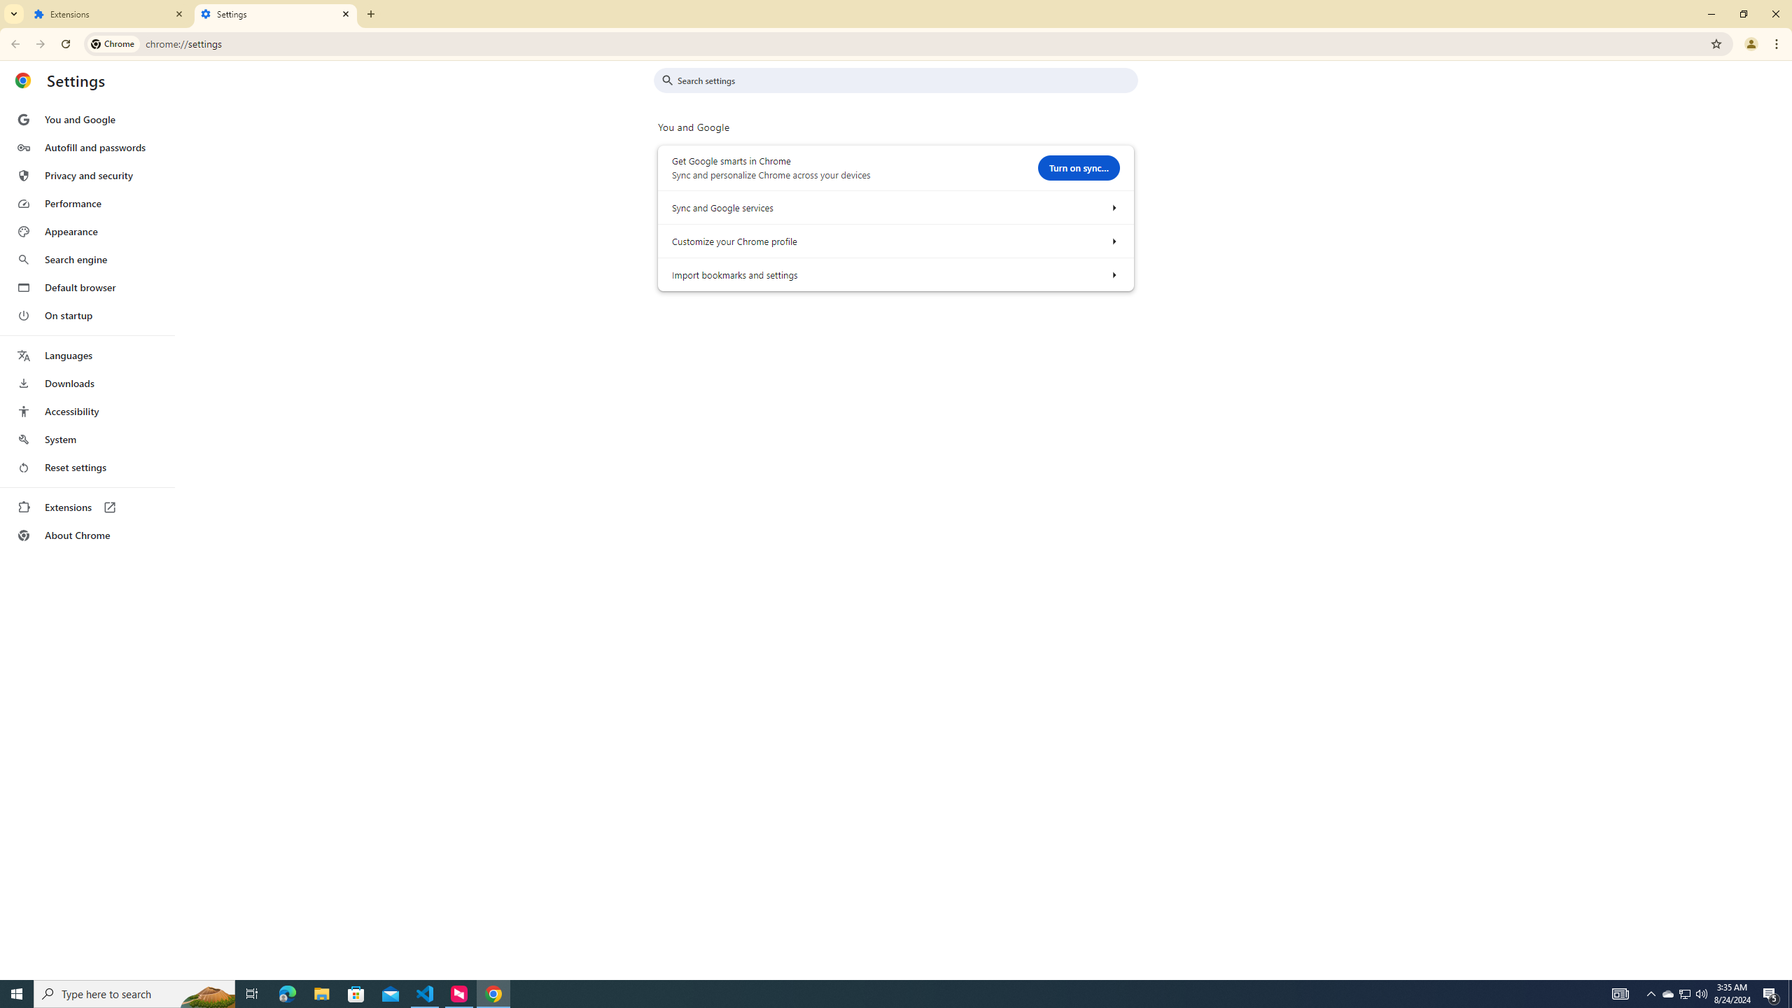  I want to click on Search engine, so click(87, 260).